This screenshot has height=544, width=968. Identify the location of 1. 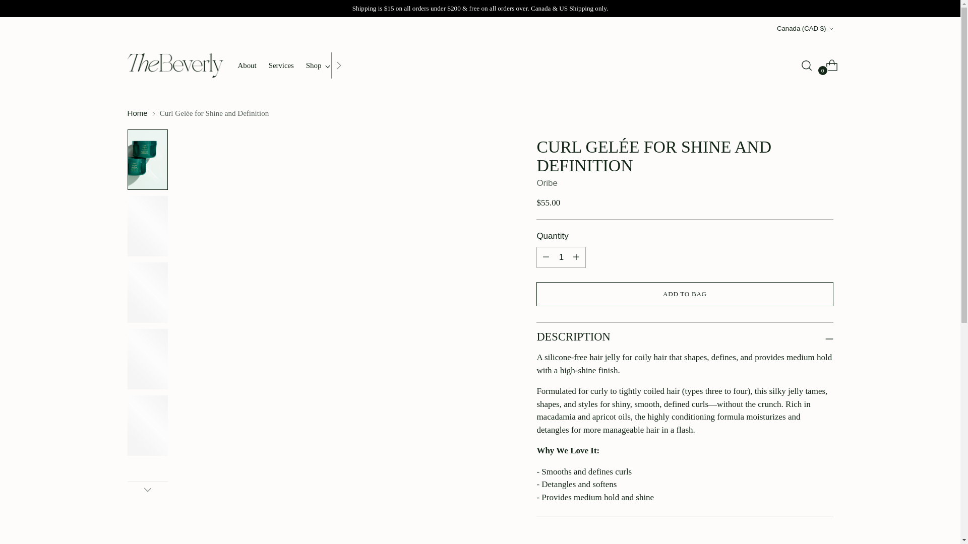
(561, 257).